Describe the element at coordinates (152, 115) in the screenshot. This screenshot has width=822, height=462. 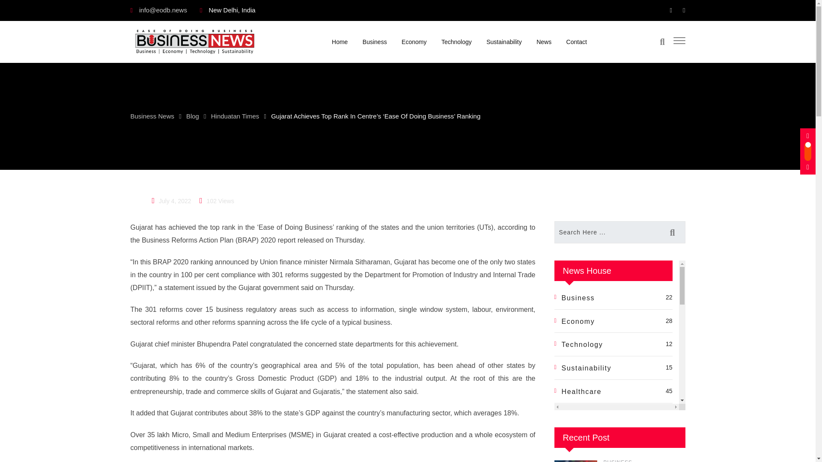
I see `Business News` at that location.